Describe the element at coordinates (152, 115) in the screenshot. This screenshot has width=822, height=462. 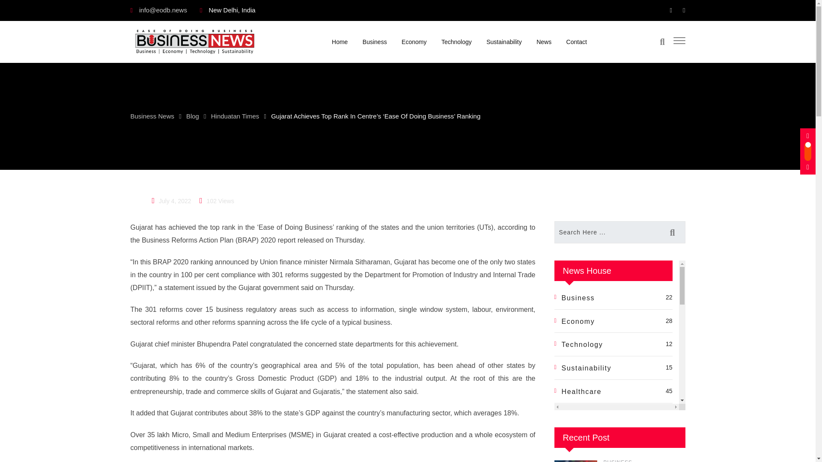
I see `Business News` at that location.